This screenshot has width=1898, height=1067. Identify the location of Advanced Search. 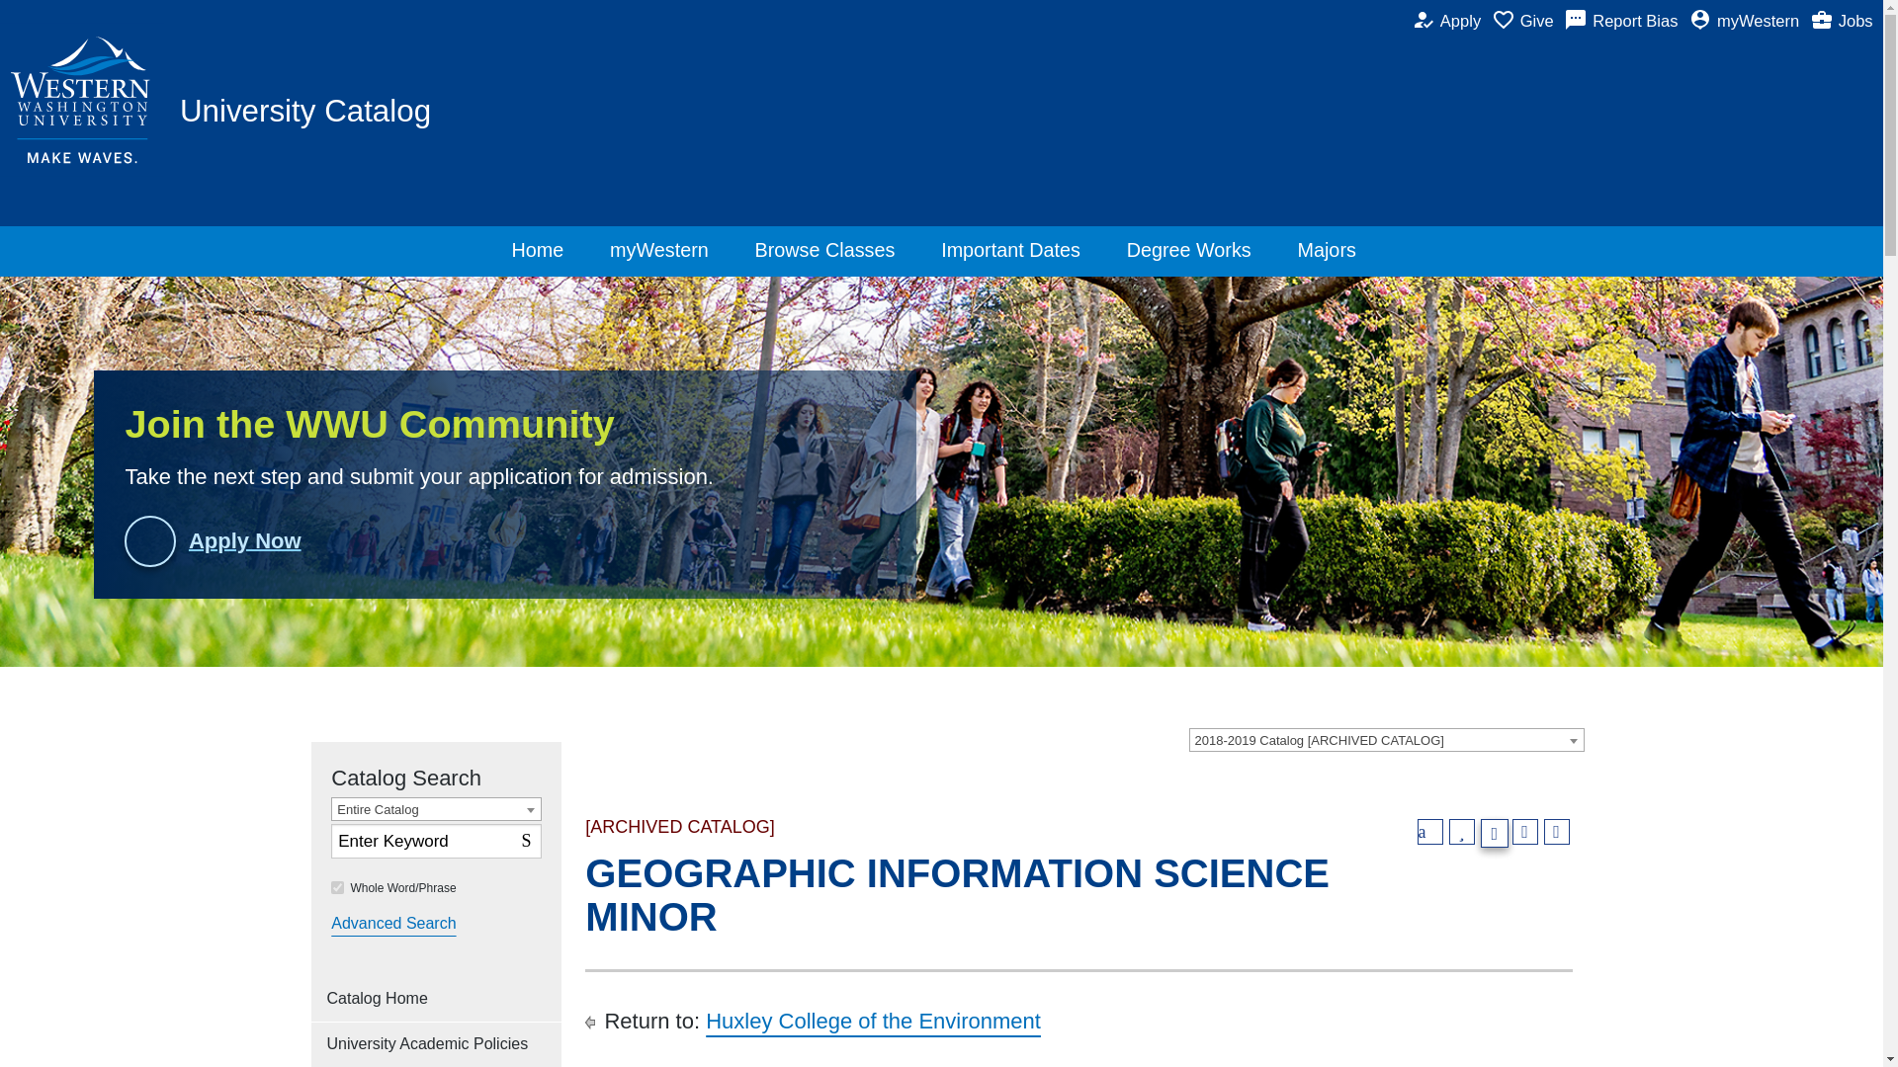
(392, 924).